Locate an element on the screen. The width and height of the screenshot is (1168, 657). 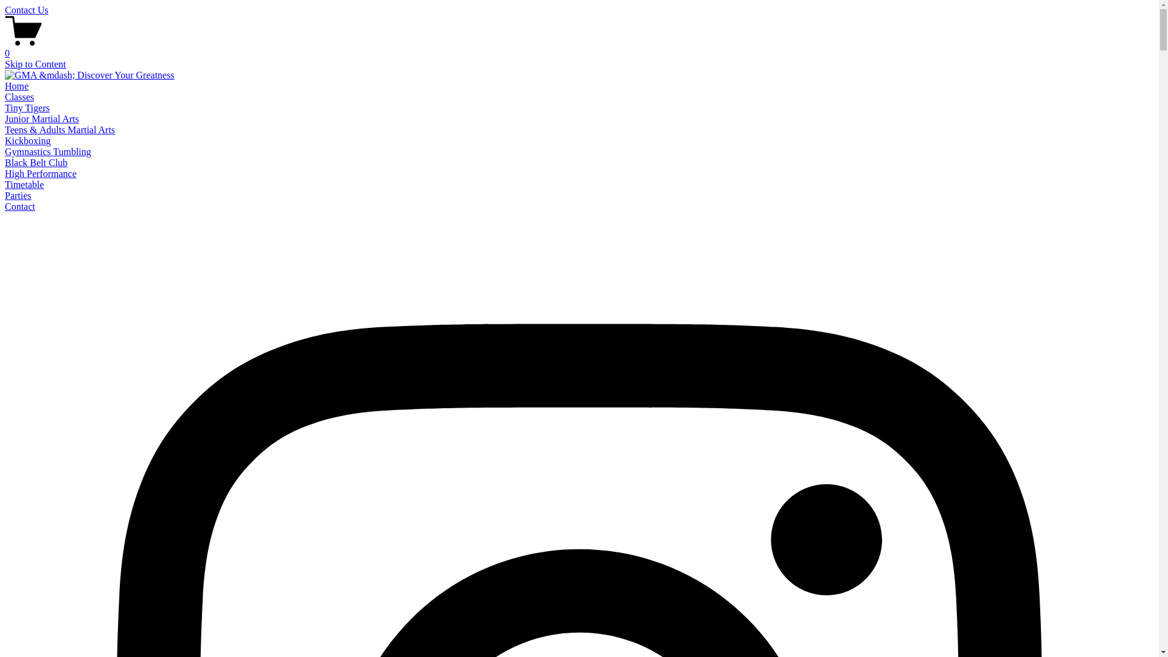
Gymnastics Tumbling is located at coordinates (48, 152).